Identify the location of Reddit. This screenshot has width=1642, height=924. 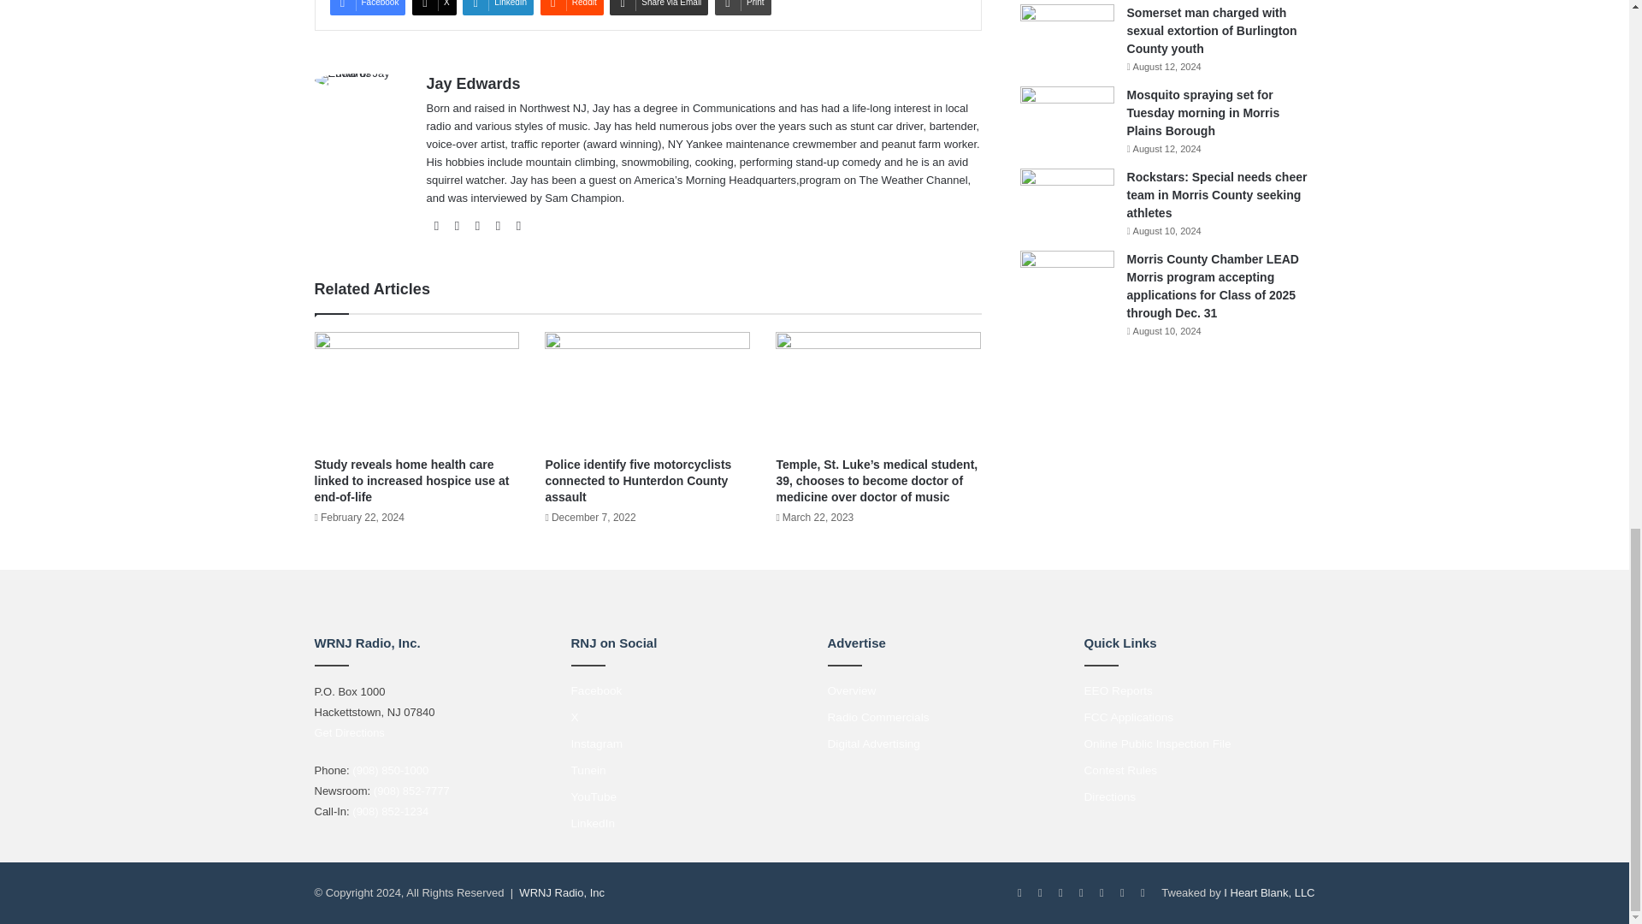
(571, 8).